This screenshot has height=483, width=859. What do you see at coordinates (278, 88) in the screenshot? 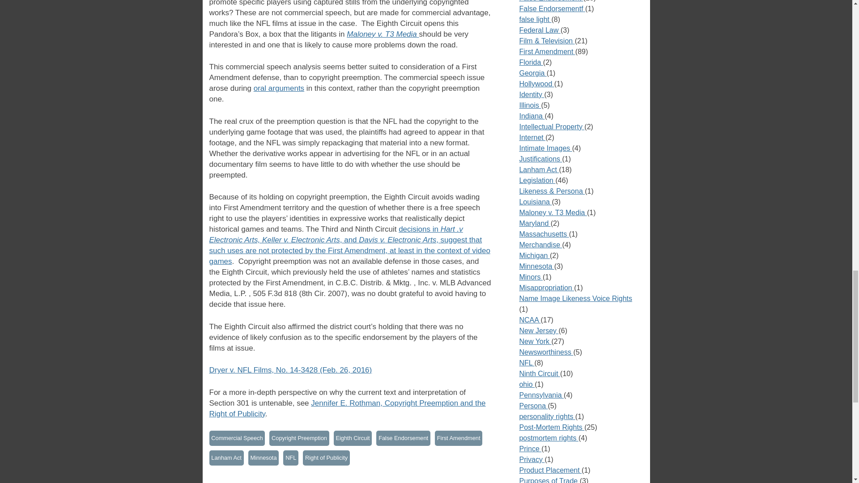
I see `oral arguments` at bounding box center [278, 88].